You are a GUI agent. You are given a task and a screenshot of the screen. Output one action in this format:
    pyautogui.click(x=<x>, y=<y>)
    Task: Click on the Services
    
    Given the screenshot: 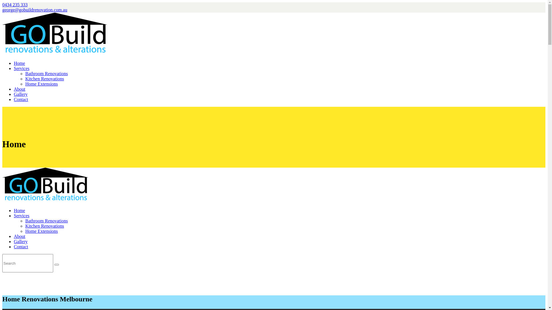 What is the action you would take?
    pyautogui.click(x=22, y=216)
    